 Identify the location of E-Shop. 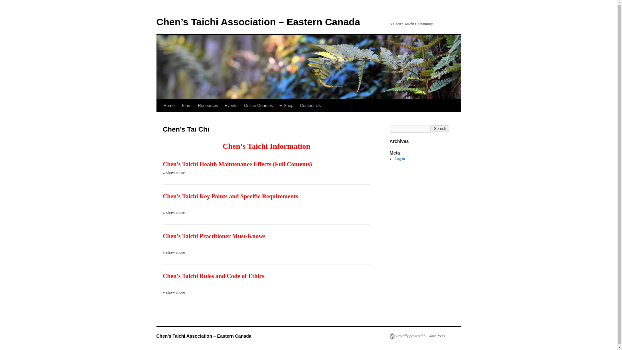
(286, 105).